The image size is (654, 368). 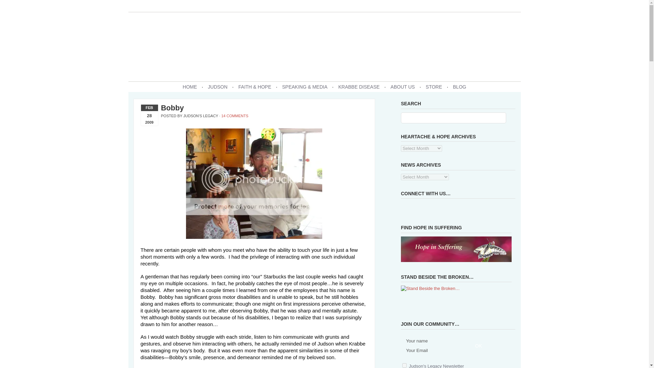 What do you see at coordinates (478, 346) in the screenshot?
I see `Ok` at bounding box center [478, 346].